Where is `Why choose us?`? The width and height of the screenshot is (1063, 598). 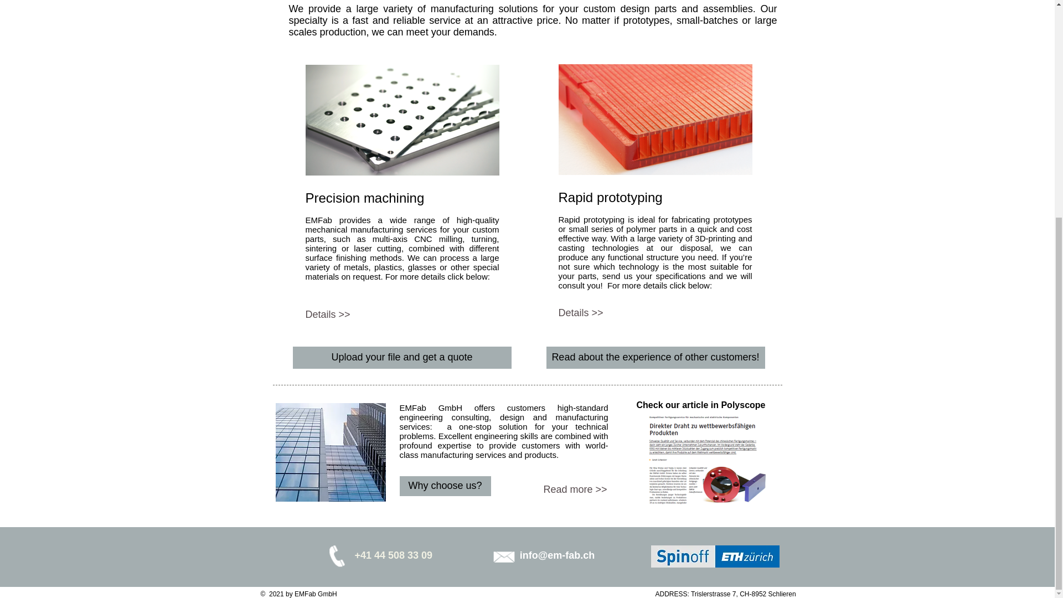
Why choose us? is located at coordinates (445, 486).